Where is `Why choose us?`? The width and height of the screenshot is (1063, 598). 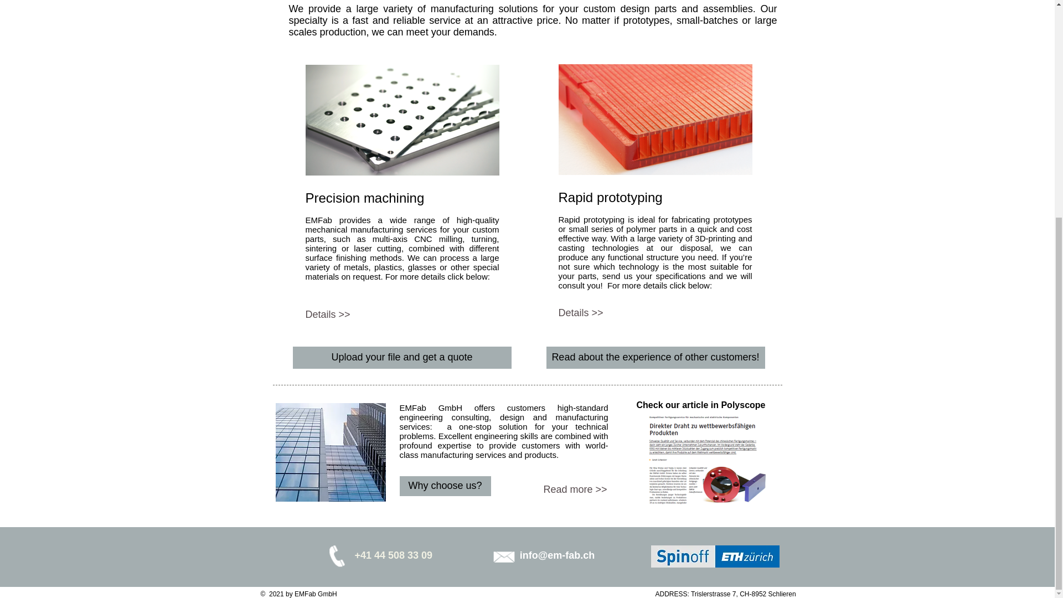
Why choose us? is located at coordinates (445, 486).